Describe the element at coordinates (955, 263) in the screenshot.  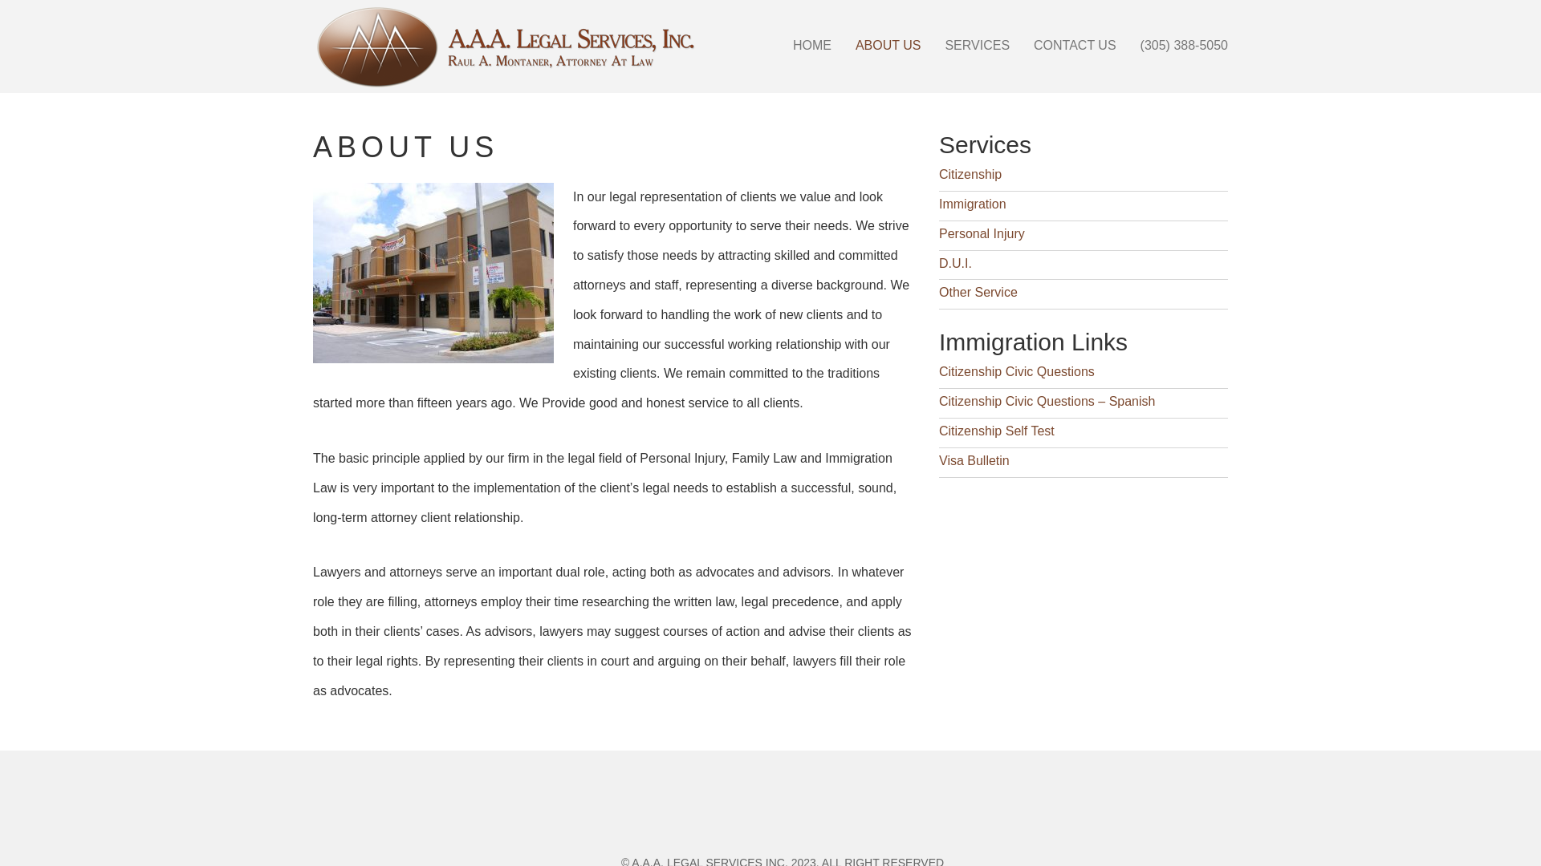
I see `D.U.I.` at that location.